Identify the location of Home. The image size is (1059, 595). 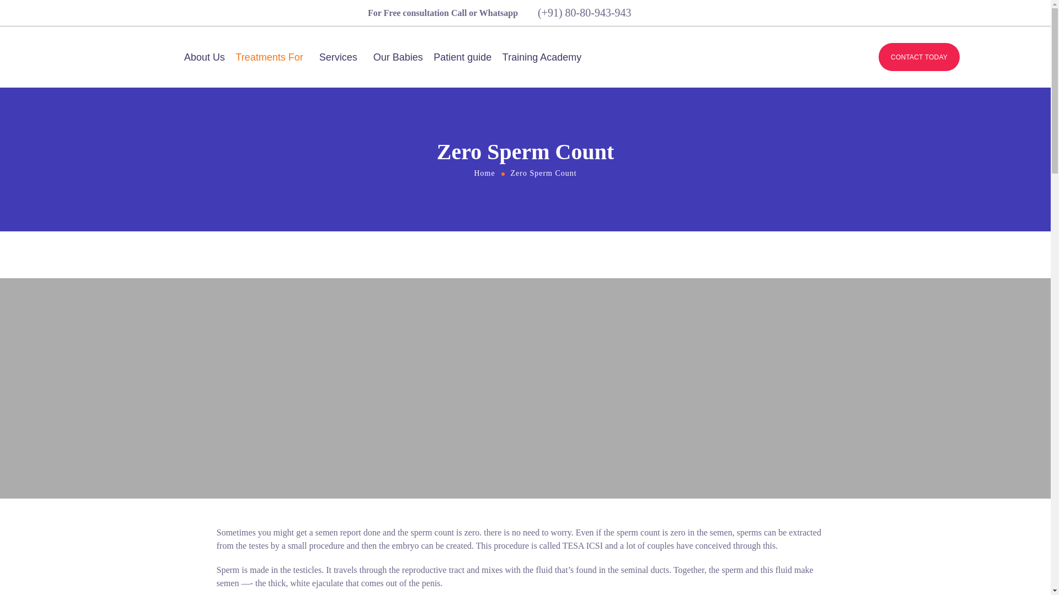
(484, 173).